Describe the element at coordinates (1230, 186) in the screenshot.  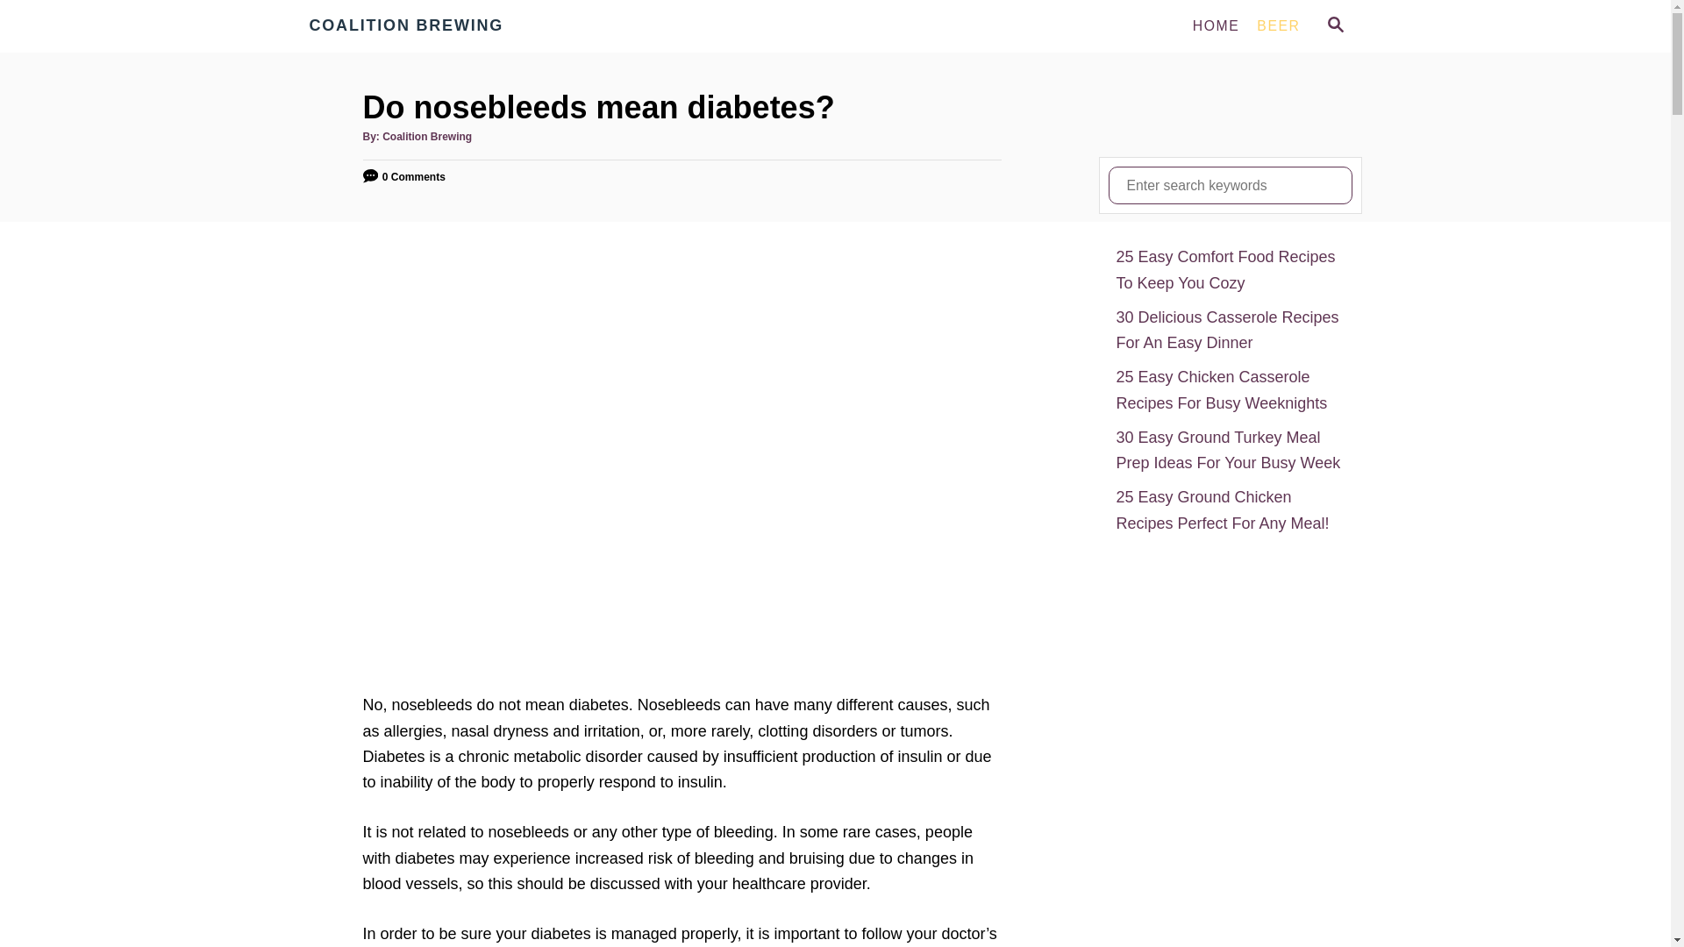
I see `Search for:` at that location.